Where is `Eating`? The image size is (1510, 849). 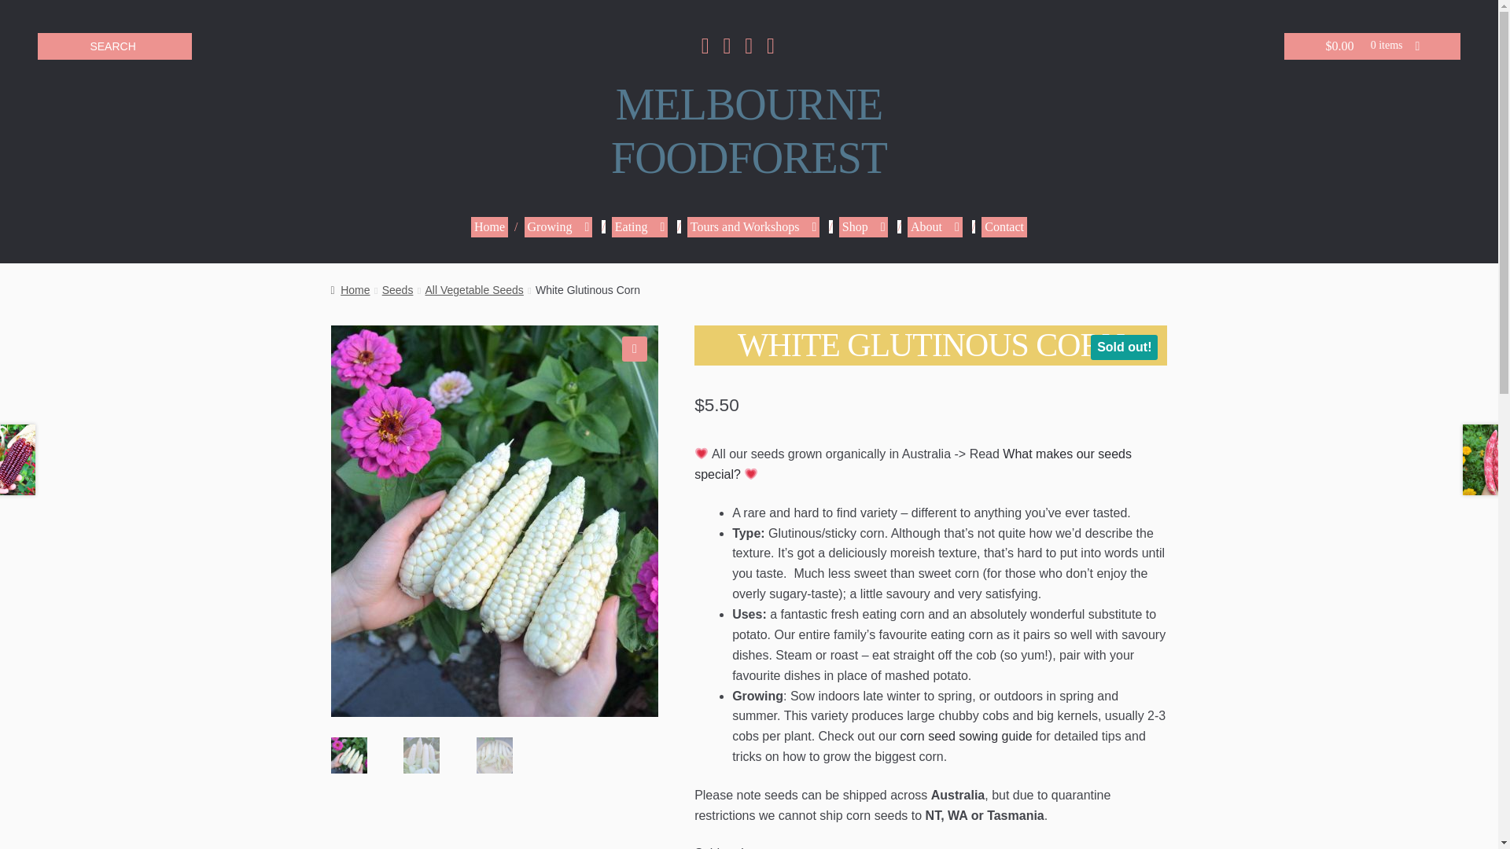 Eating is located at coordinates (558, 227).